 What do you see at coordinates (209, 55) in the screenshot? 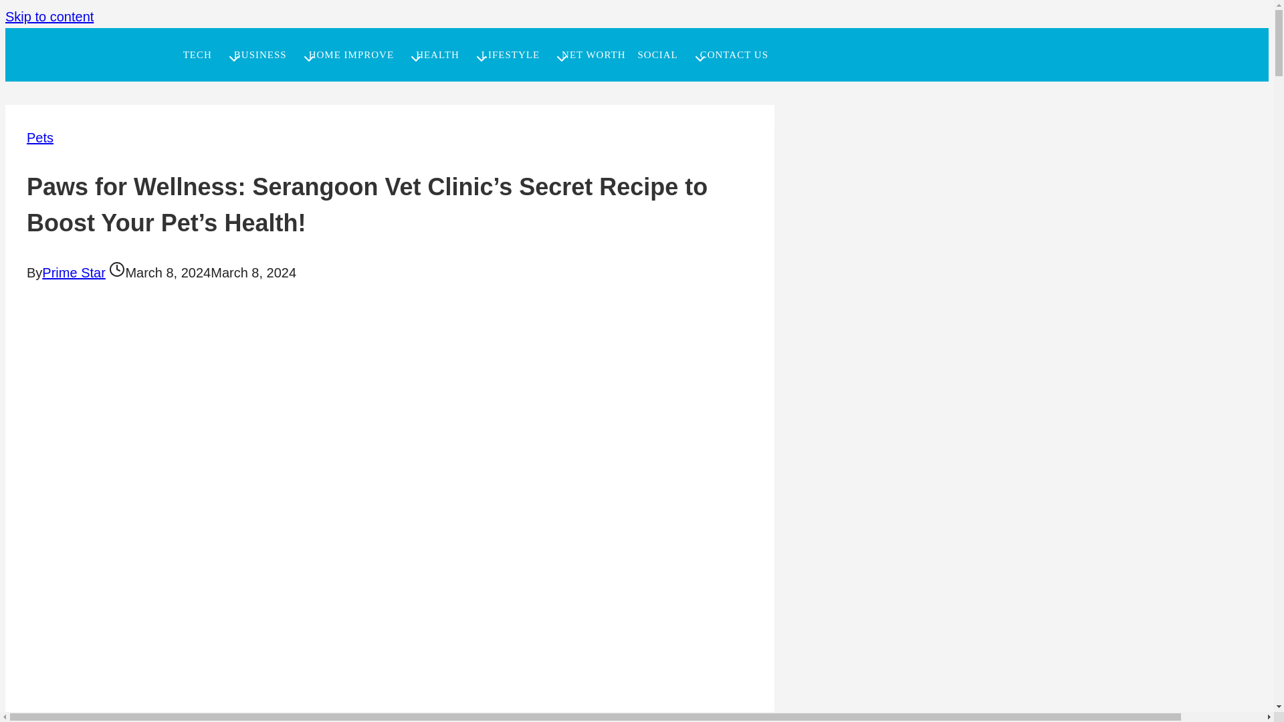
I see `EXPAND` at bounding box center [209, 55].